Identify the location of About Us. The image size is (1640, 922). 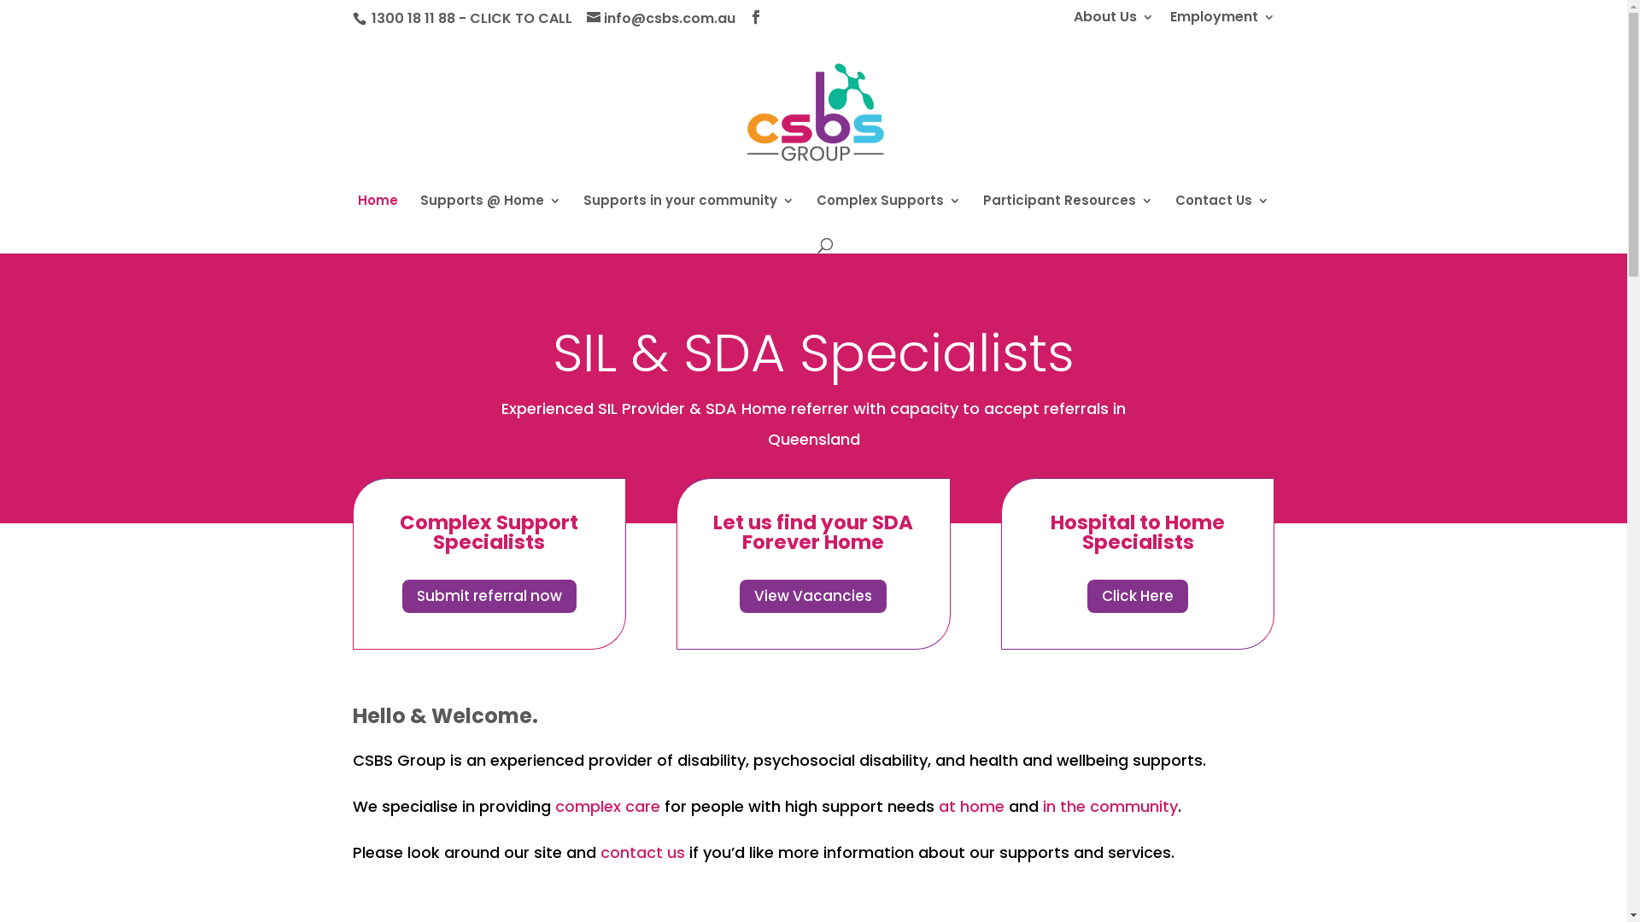
(1113, 22).